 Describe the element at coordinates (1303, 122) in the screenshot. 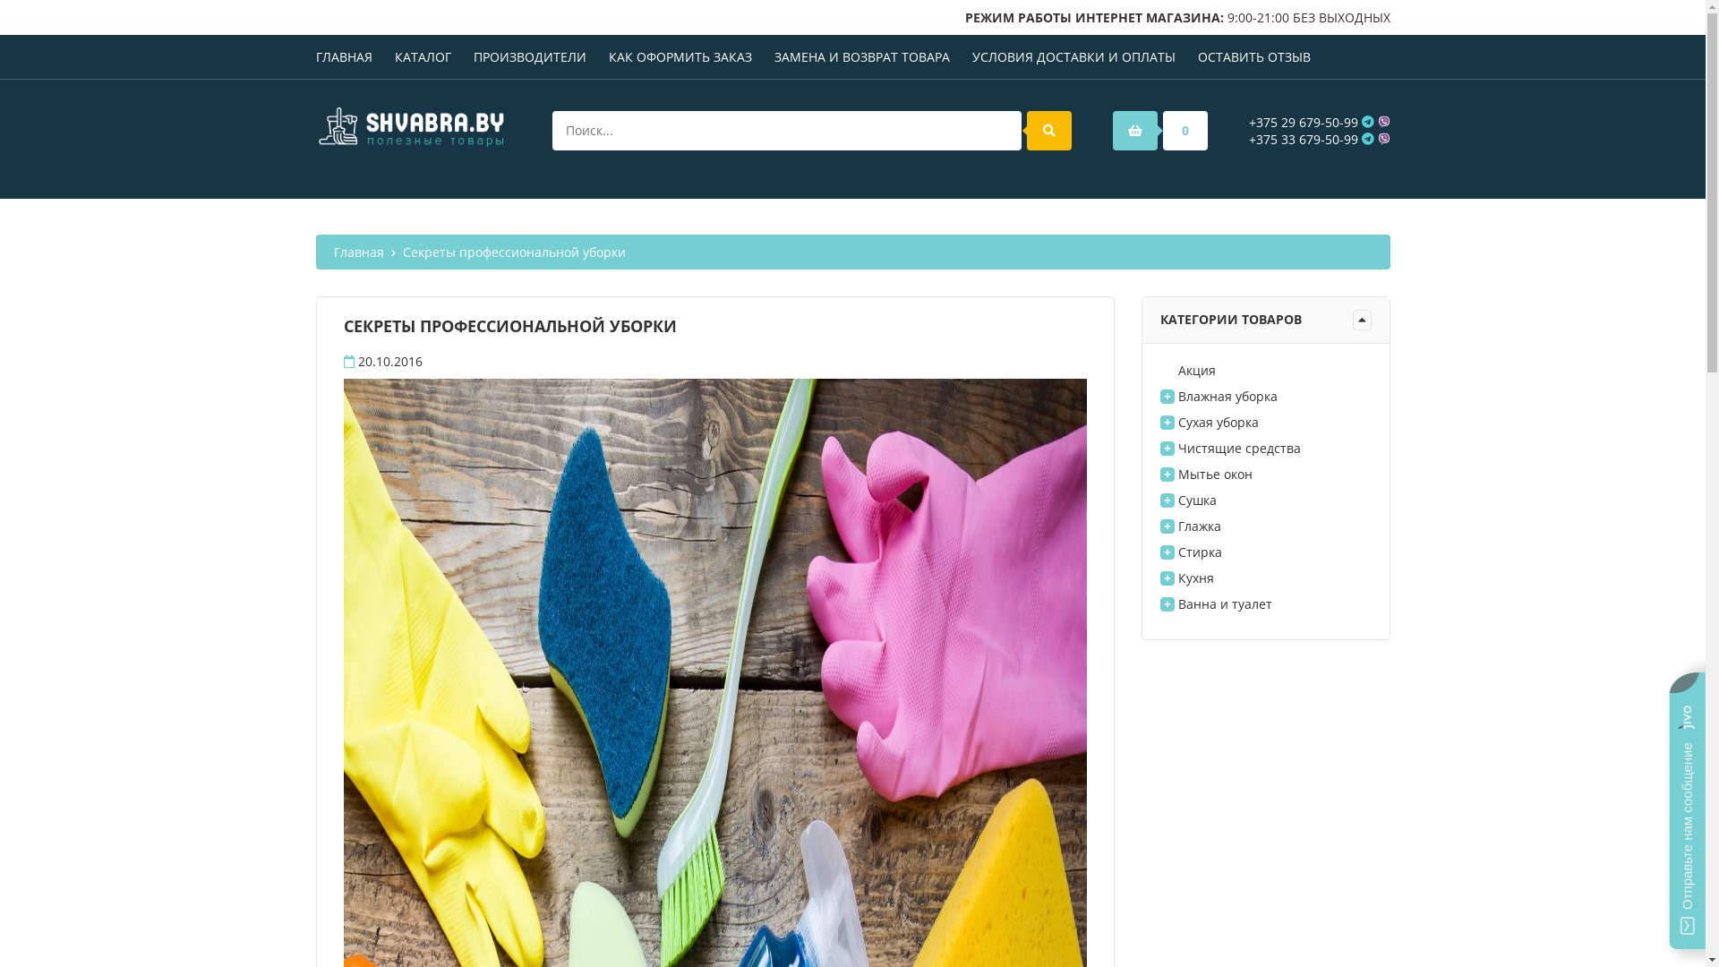

I see `+375 29 679-50-99` at that location.